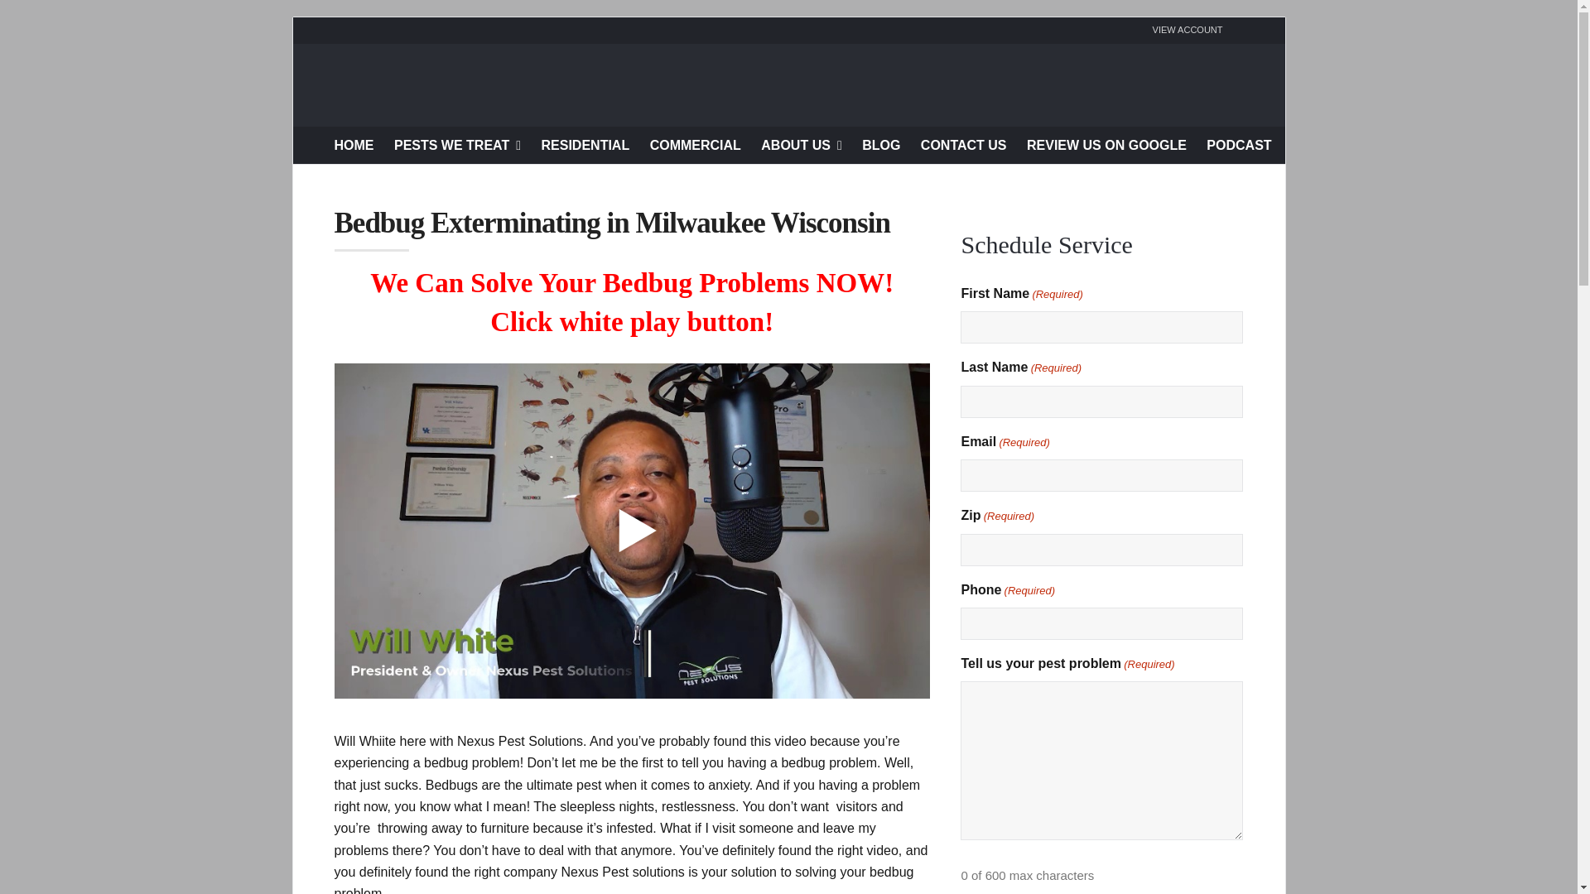 This screenshot has height=894, width=1590. I want to click on BLOG, so click(880, 144).